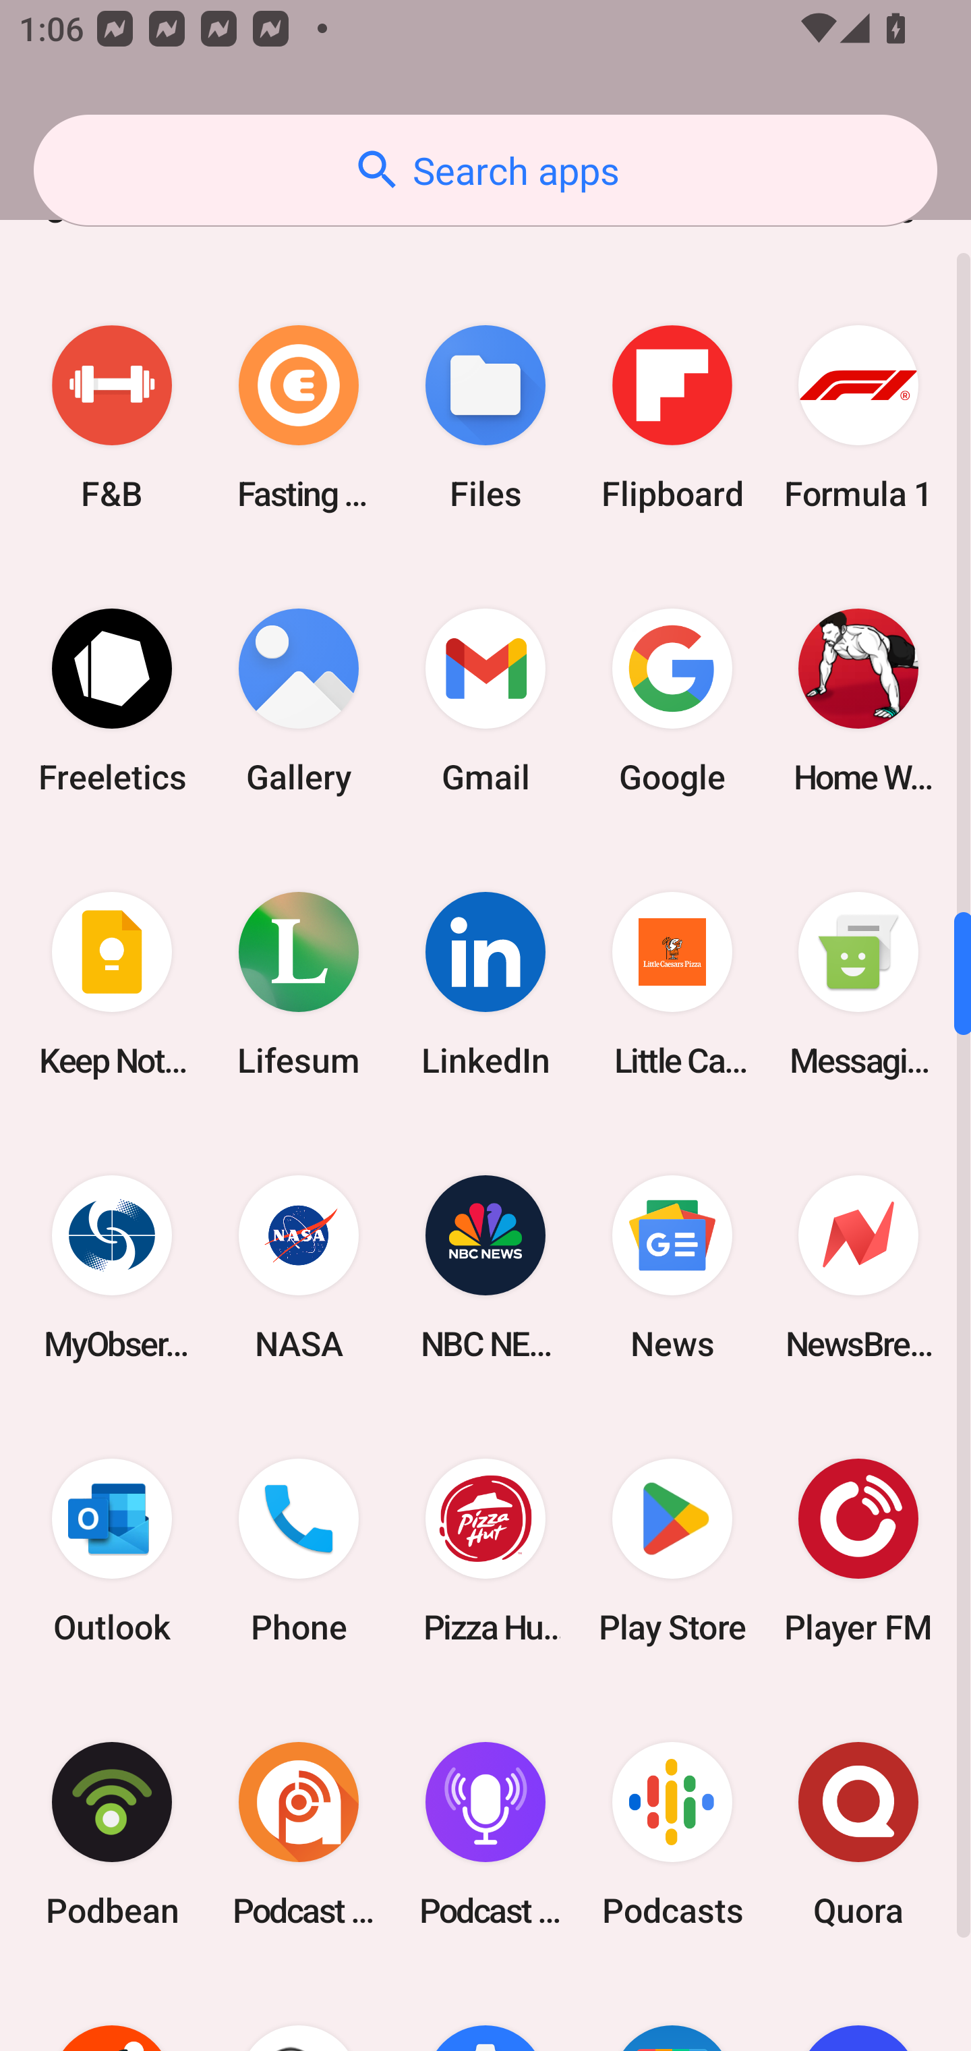 The image size is (971, 2051). I want to click on F&B, so click(112, 418).